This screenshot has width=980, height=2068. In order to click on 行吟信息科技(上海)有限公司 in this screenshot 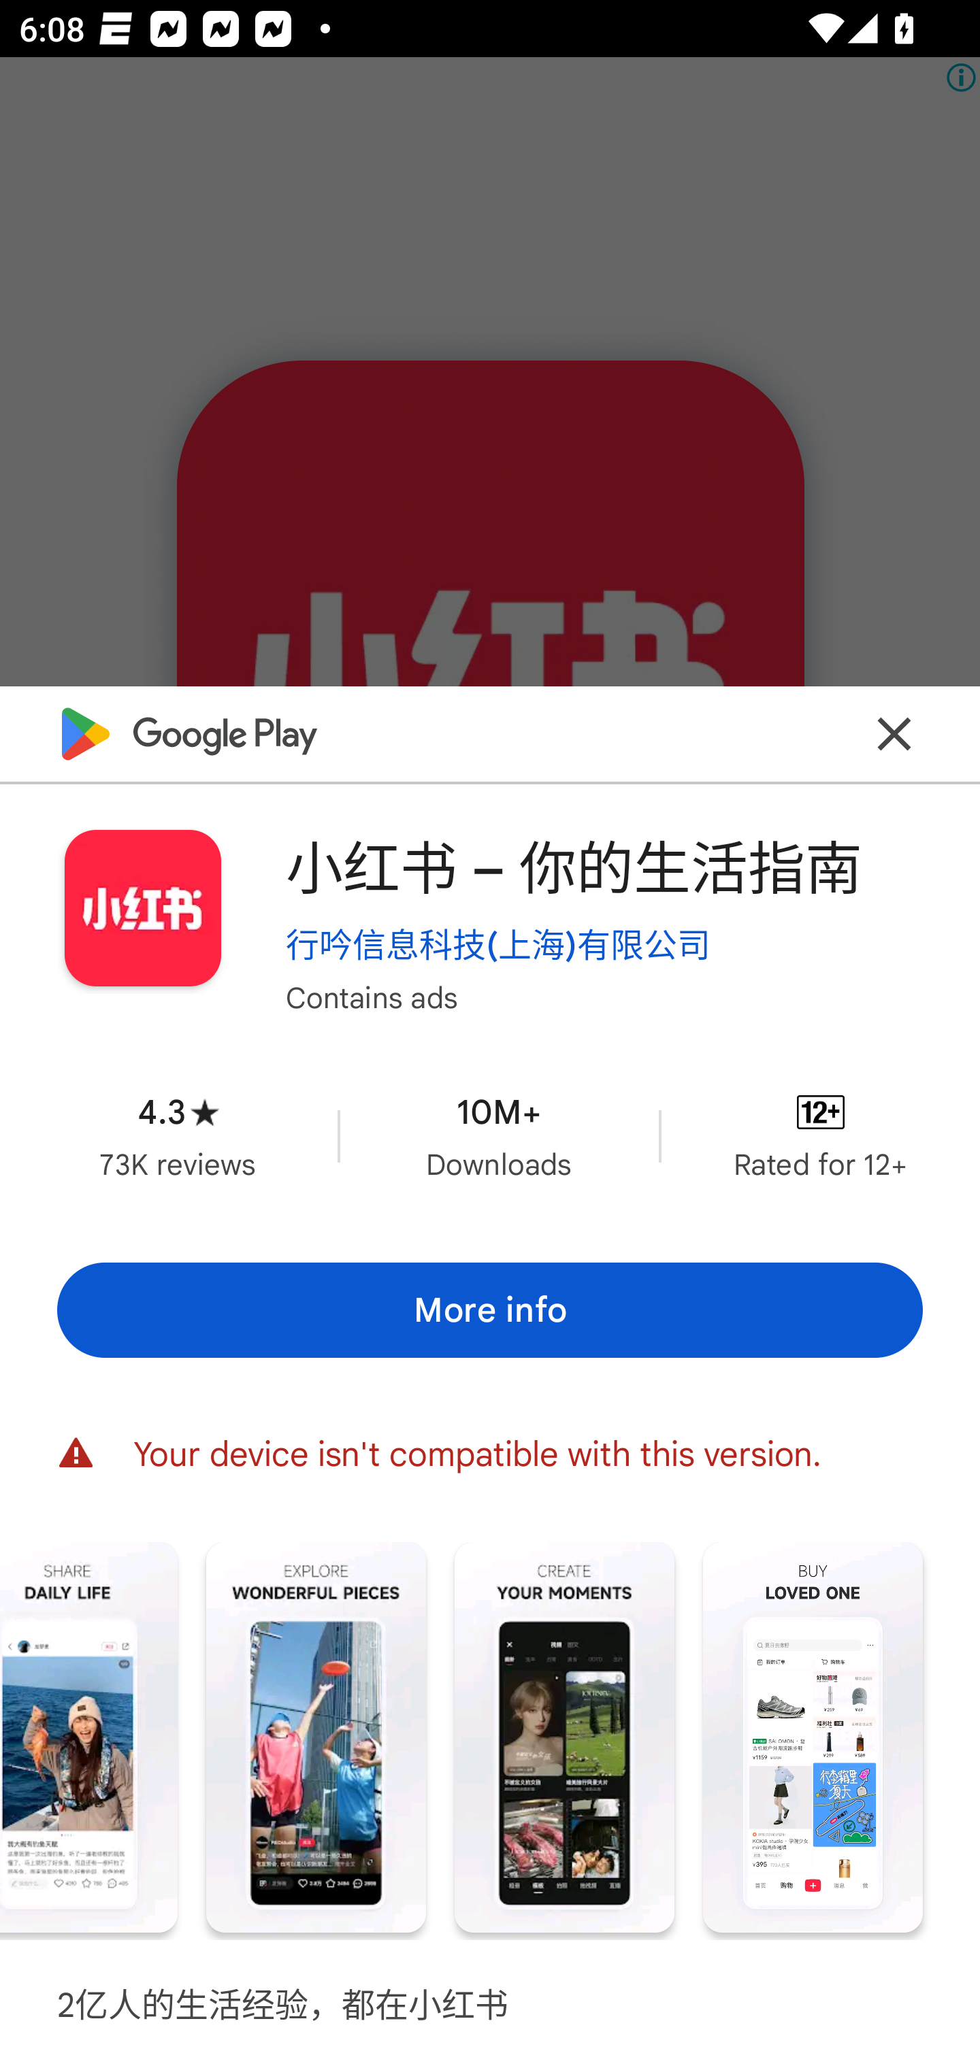, I will do `click(498, 944)`.